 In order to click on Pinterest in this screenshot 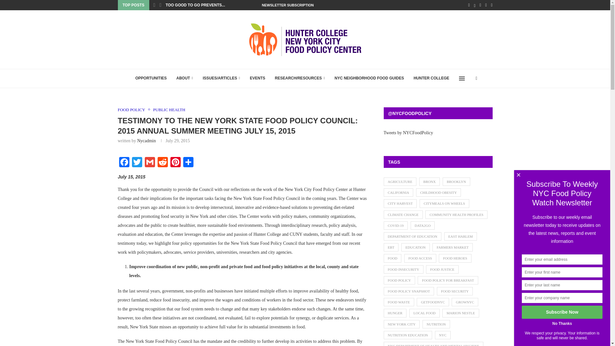, I will do `click(176, 163)`.